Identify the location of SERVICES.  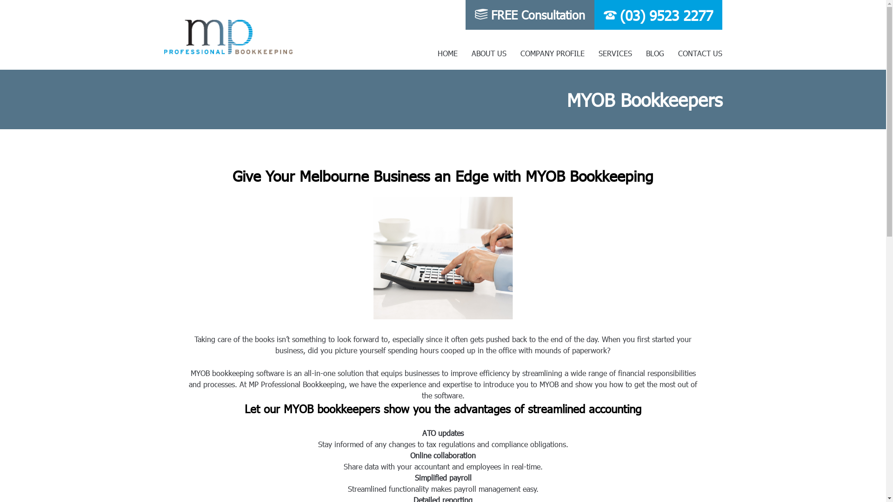
(615, 53).